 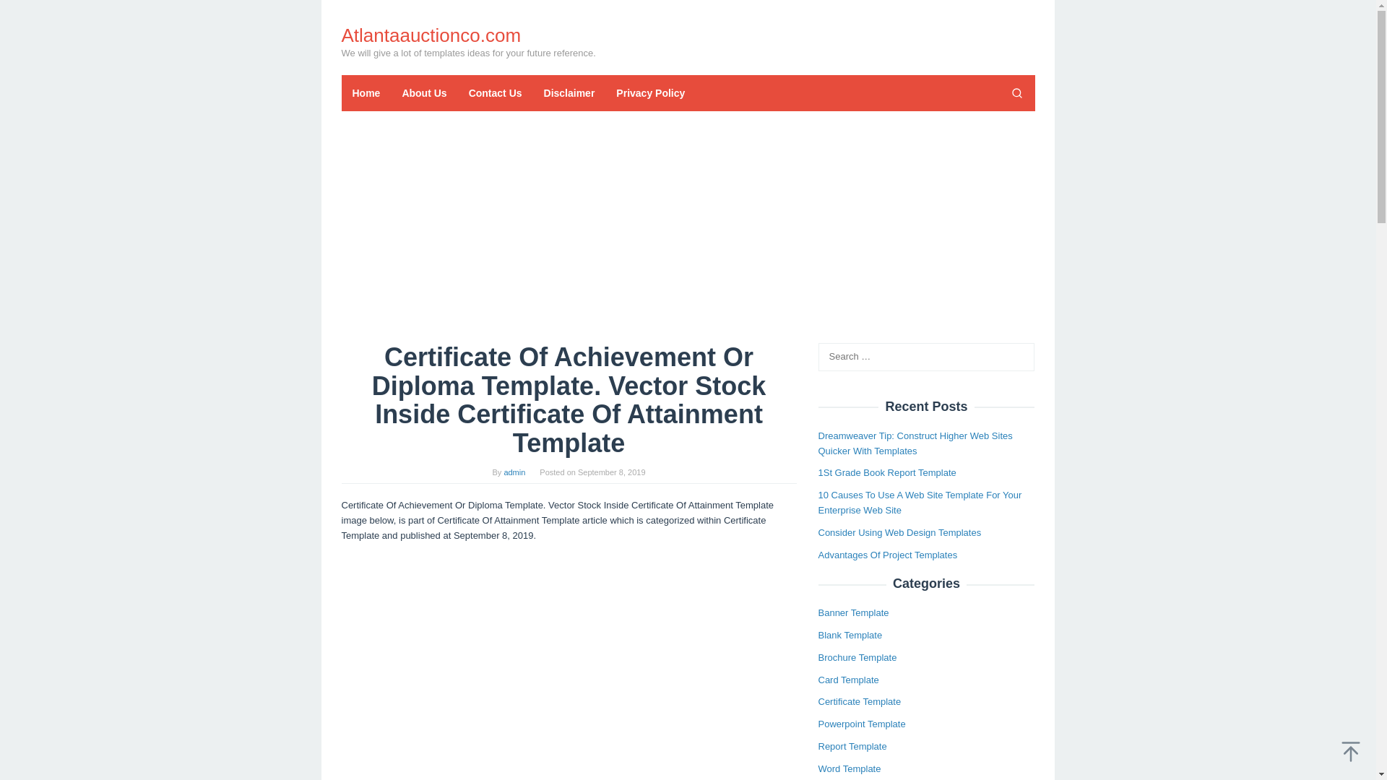 What do you see at coordinates (887, 555) in the screenshot?
I see `Advantages Of Project Templates` at bounding box center [887, 555].